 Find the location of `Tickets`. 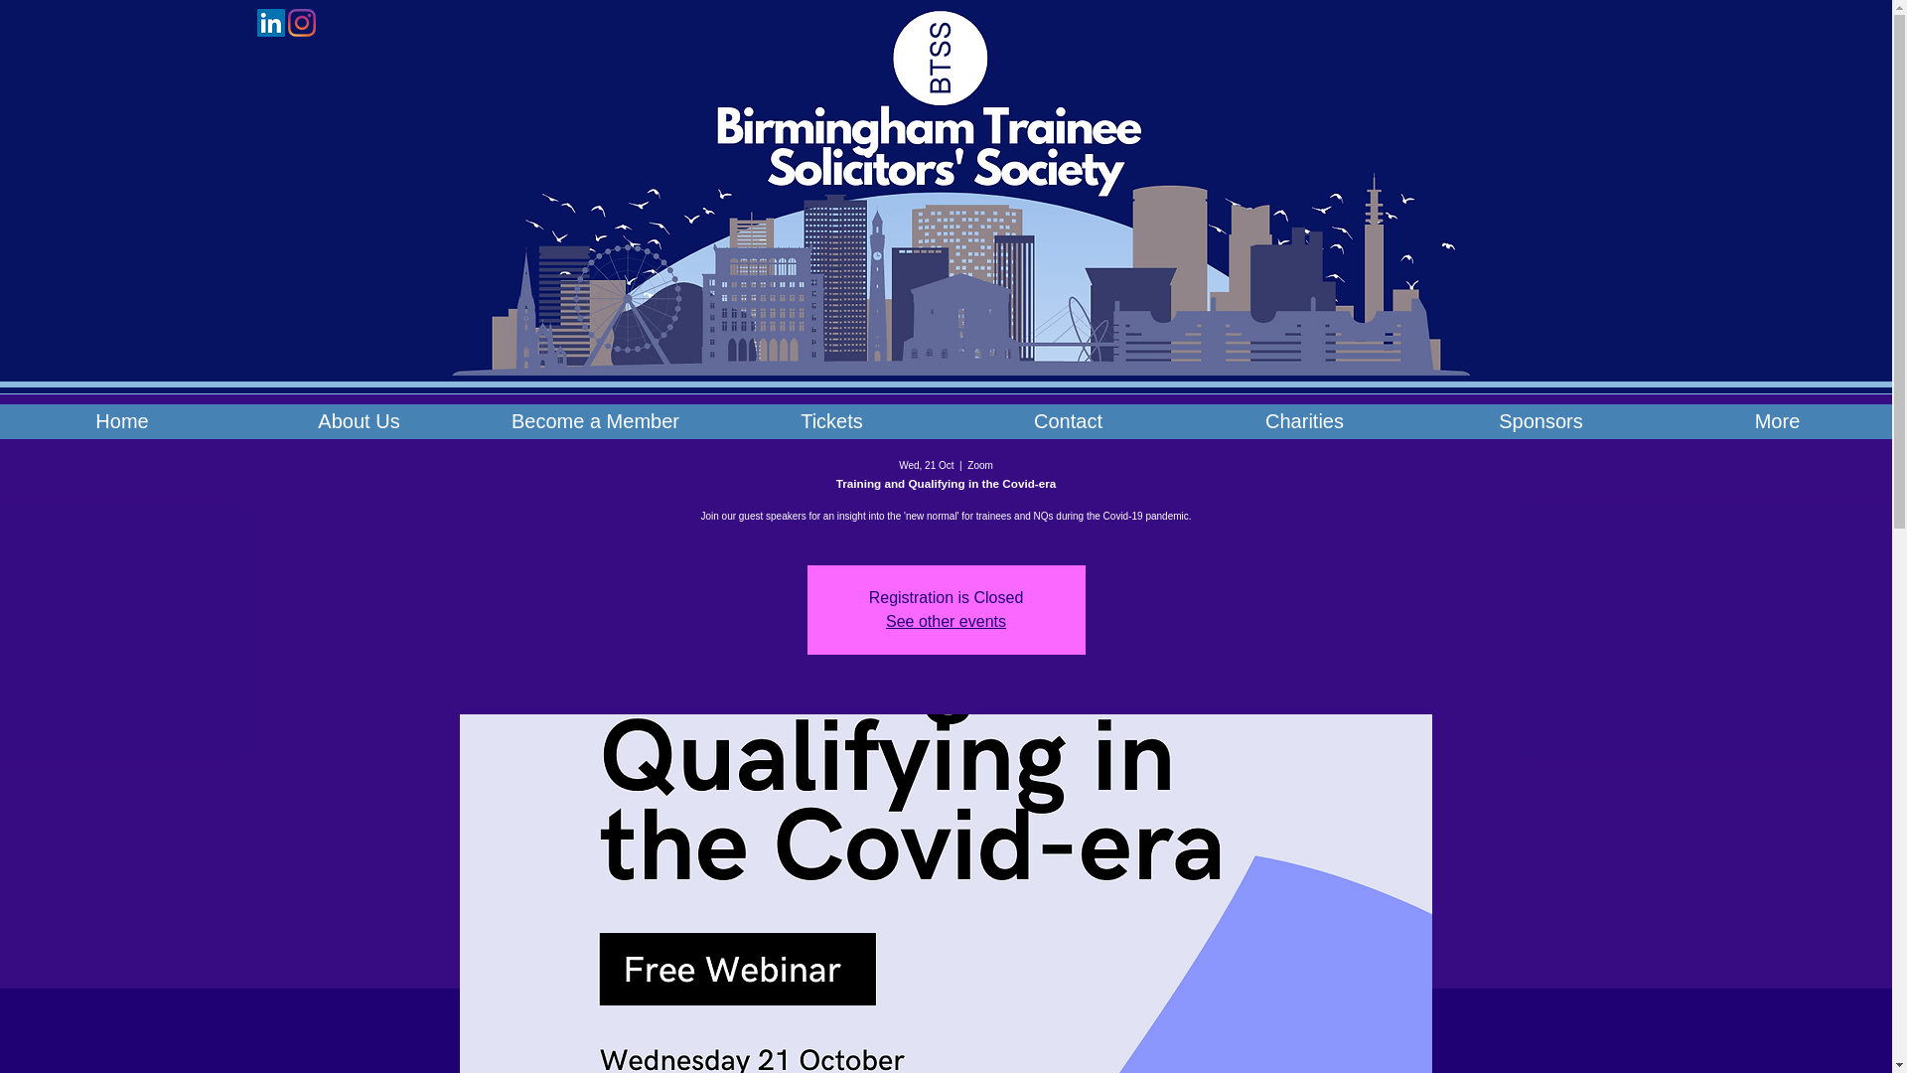

Tickets is located at coordinates (830, 421).